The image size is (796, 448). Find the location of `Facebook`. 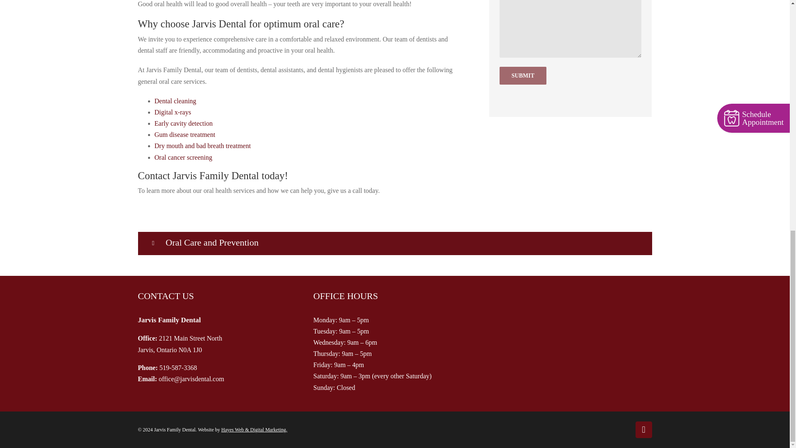

Facebook is located at coordinates (643, 430).